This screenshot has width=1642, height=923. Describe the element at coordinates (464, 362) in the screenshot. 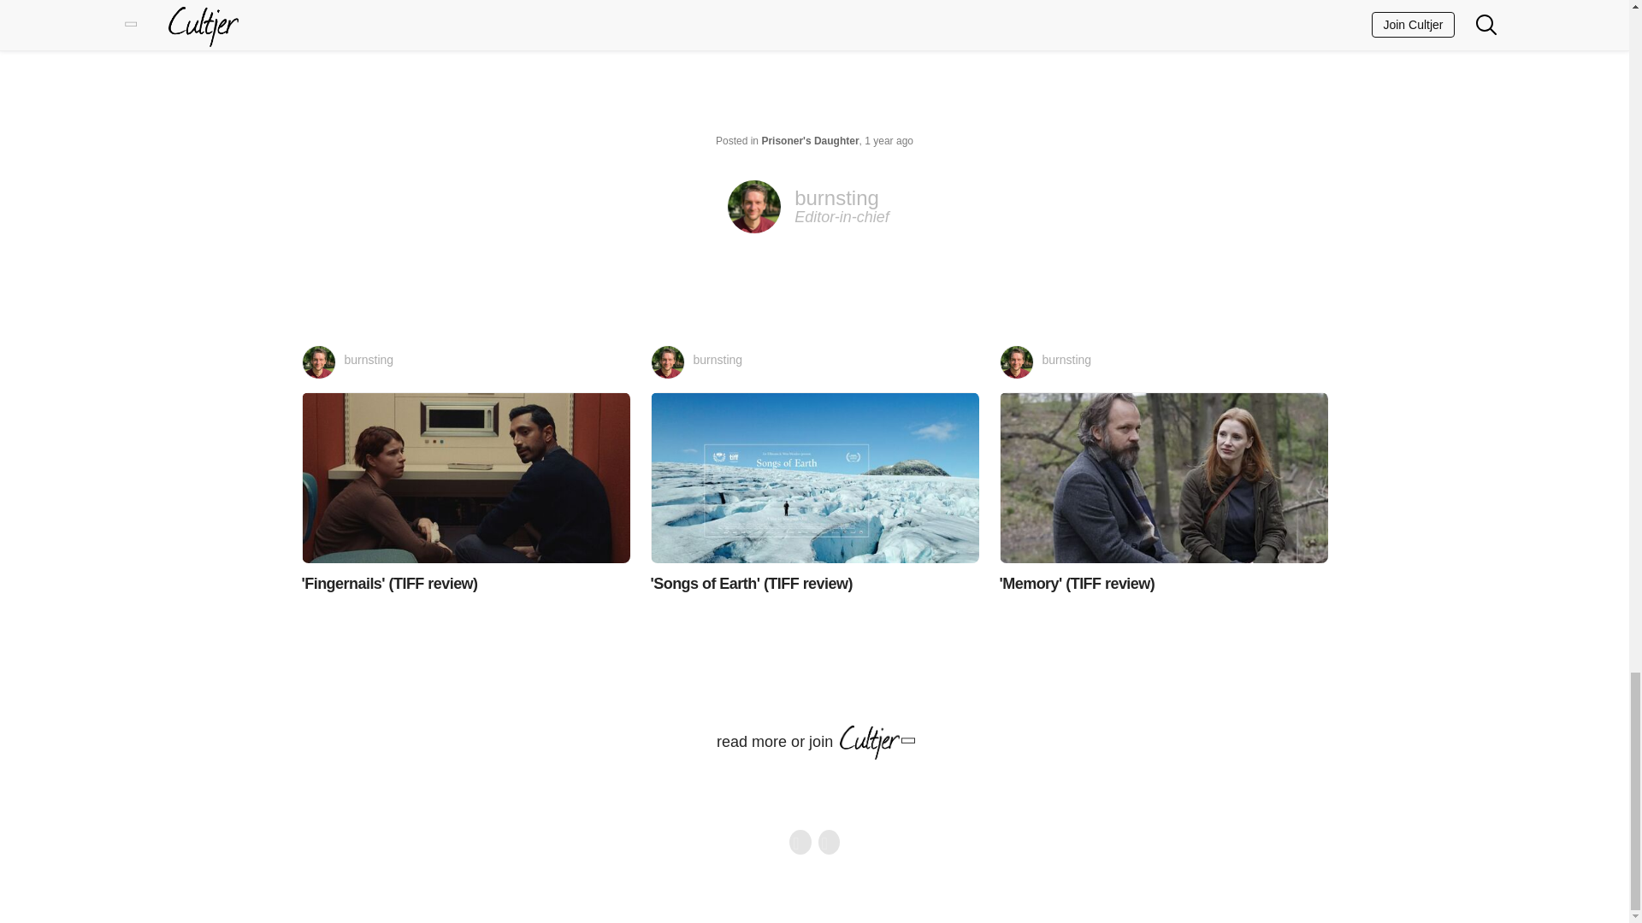

I see `burnsting` at that location.